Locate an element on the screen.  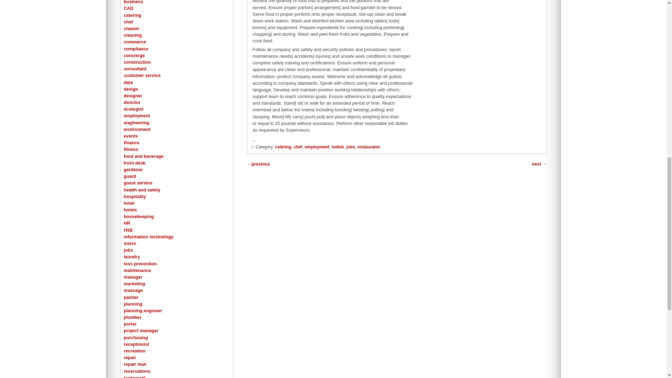
catering is located at coordinates (283, 147).